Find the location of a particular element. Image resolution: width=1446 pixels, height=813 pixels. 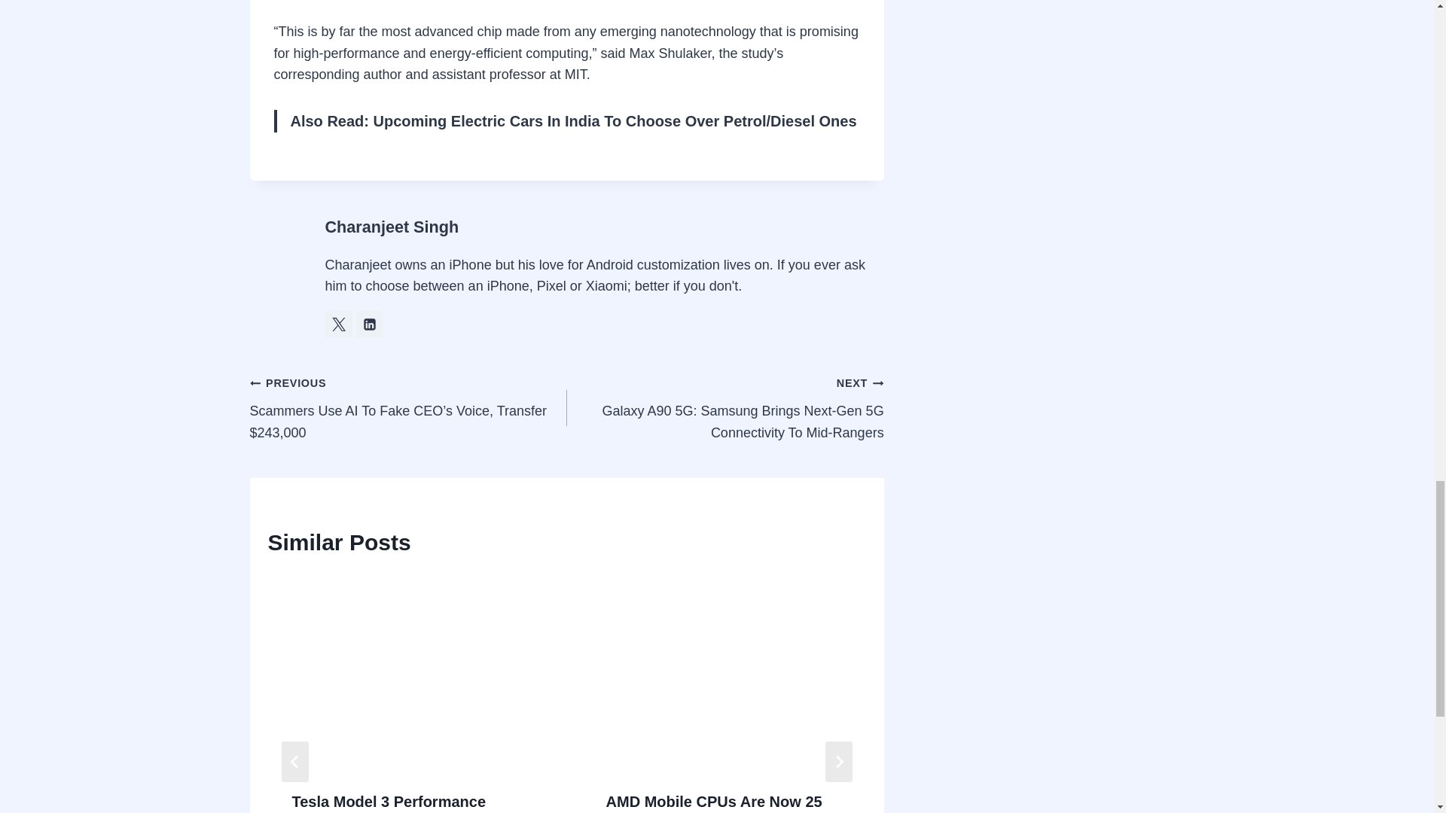

Follow Charanjeet Singh on X formerly Twitter is located at coordinates (339, 324).